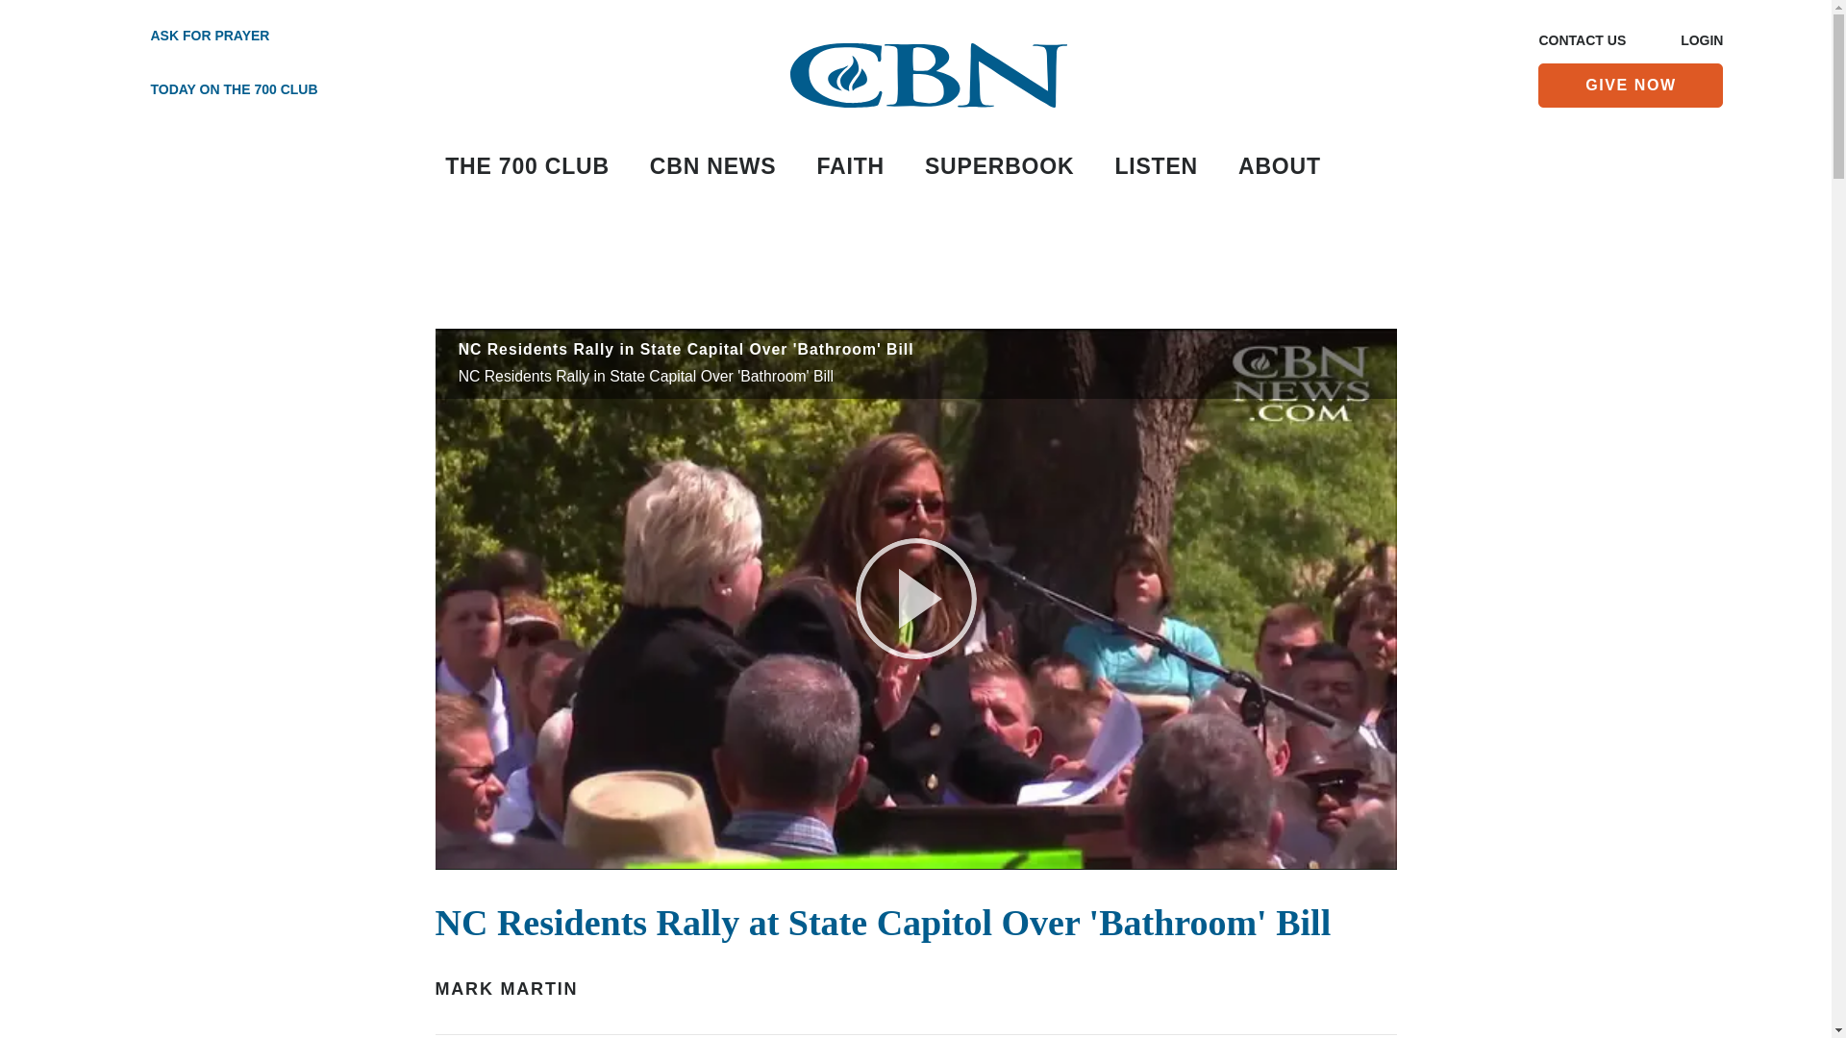 This screenshot has height=1038, width=1846. What do you see at coordinates (915, 598) in the screenshot?
I see `Play Video` at bounding box center [915, 598].